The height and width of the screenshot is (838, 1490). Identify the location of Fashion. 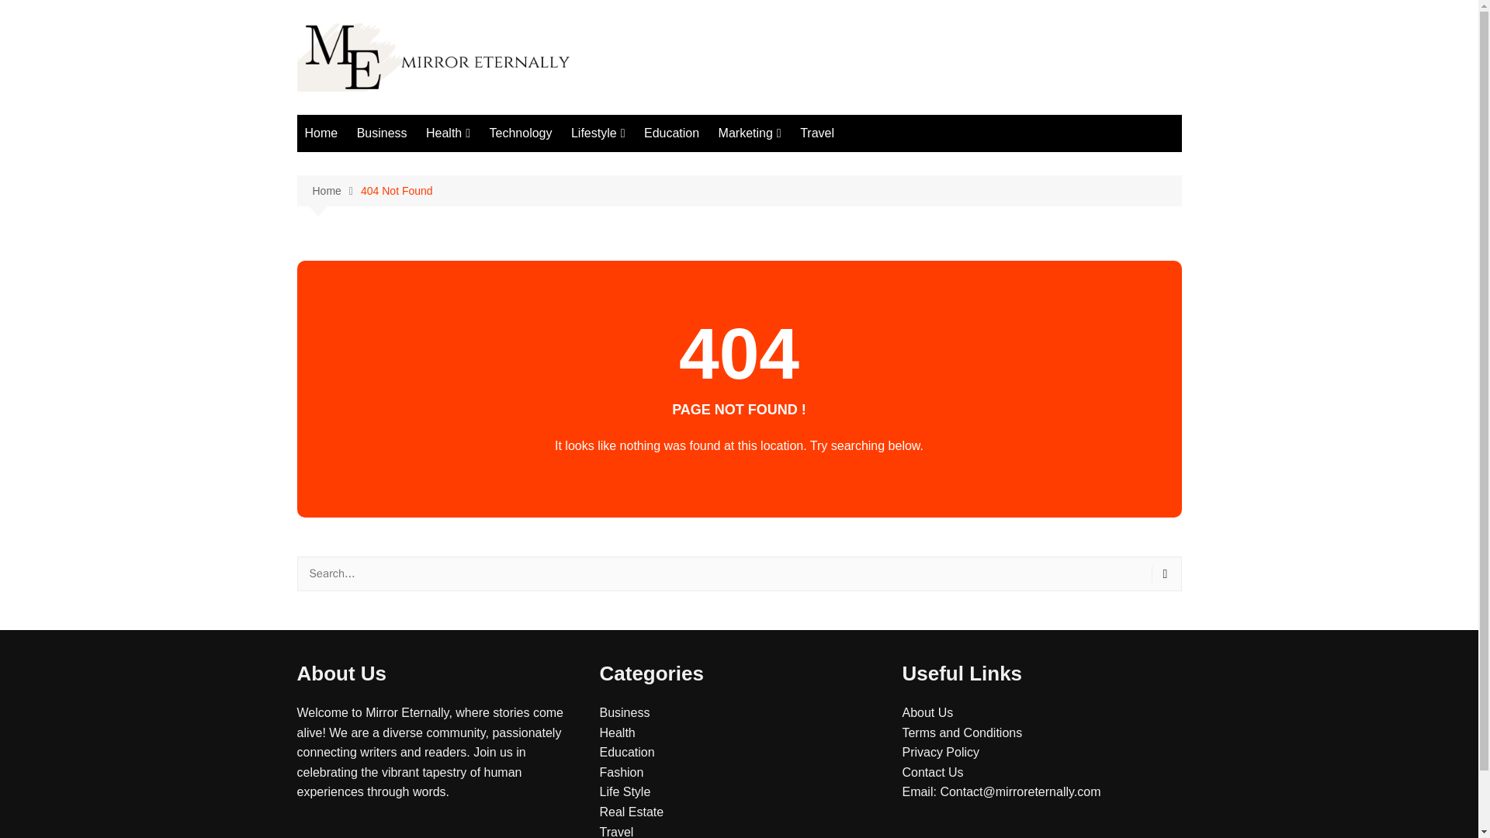
(649, 164).